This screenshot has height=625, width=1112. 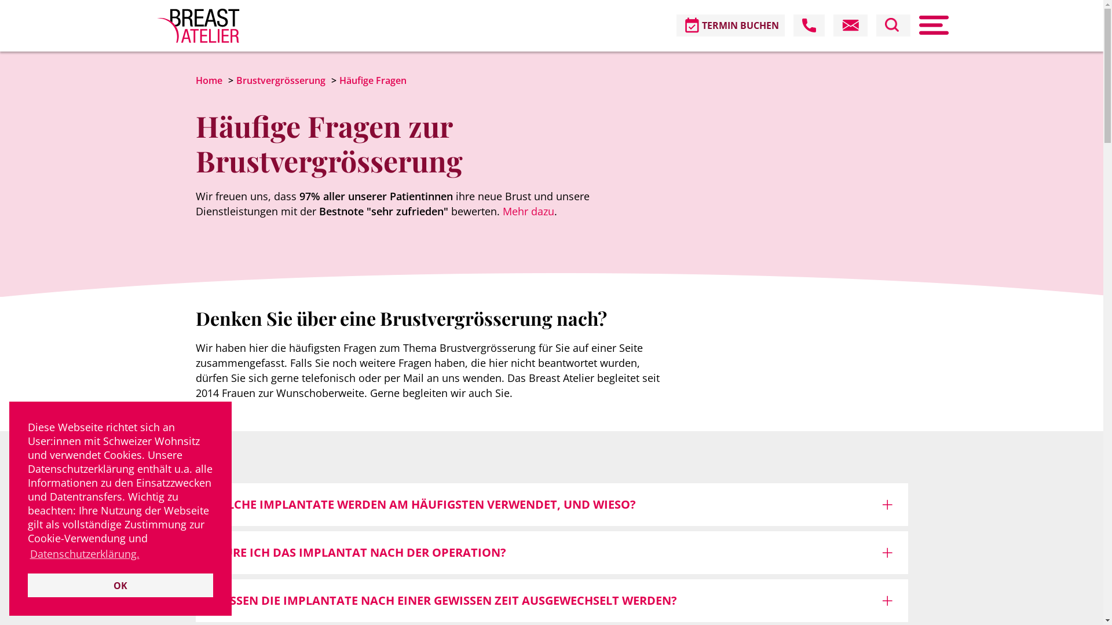 What do you see at coordinates (120, 586) in the screenshot?
I see `OK` at bounding box center [120, 586].